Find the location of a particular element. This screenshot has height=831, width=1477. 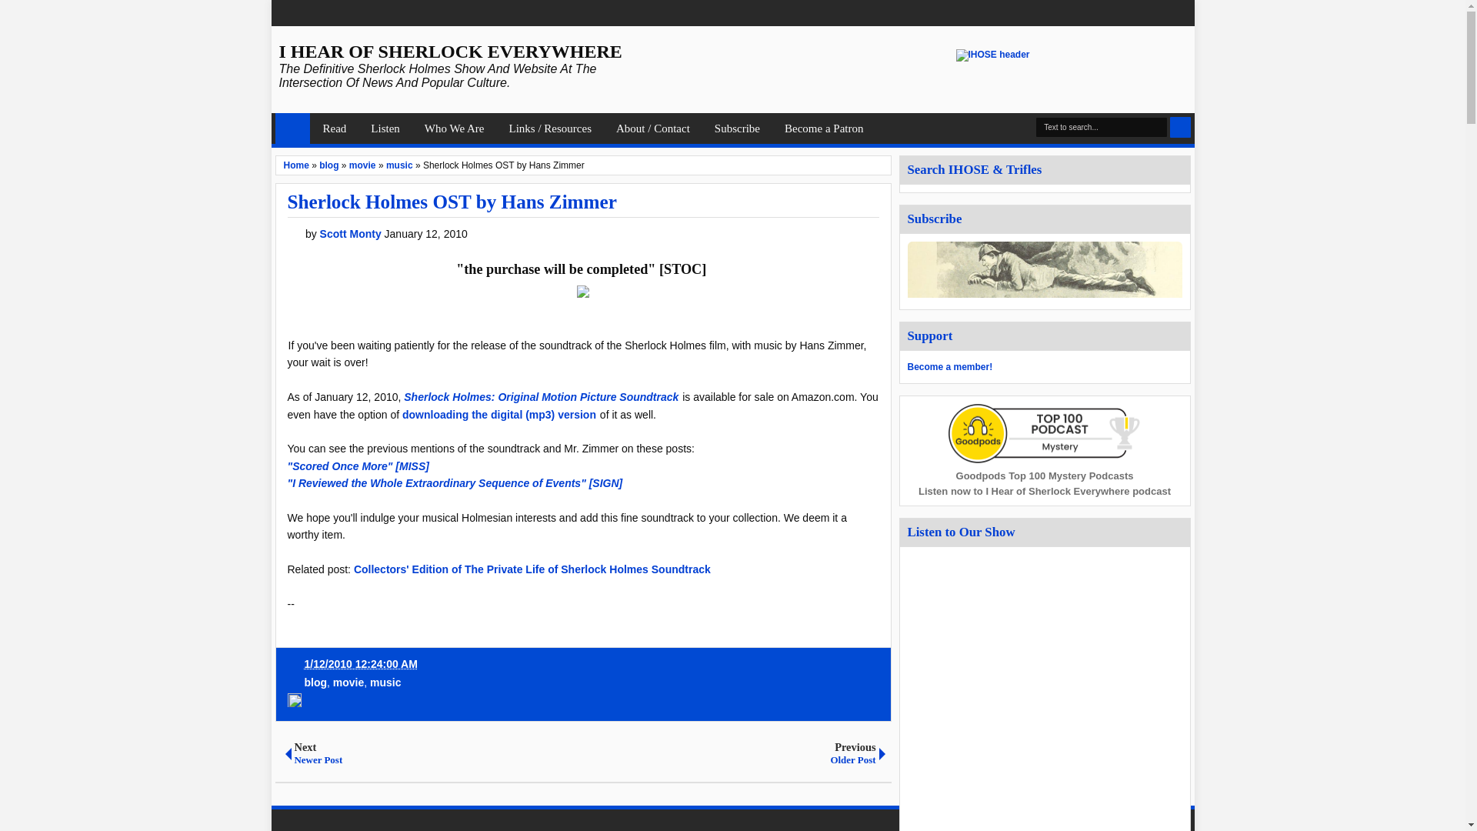

Edit Post is located at coordinates (294, 705).